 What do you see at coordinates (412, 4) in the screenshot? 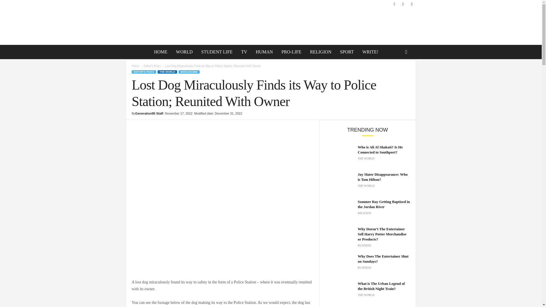
I see `Twitter` at bounding box center [412, 4].